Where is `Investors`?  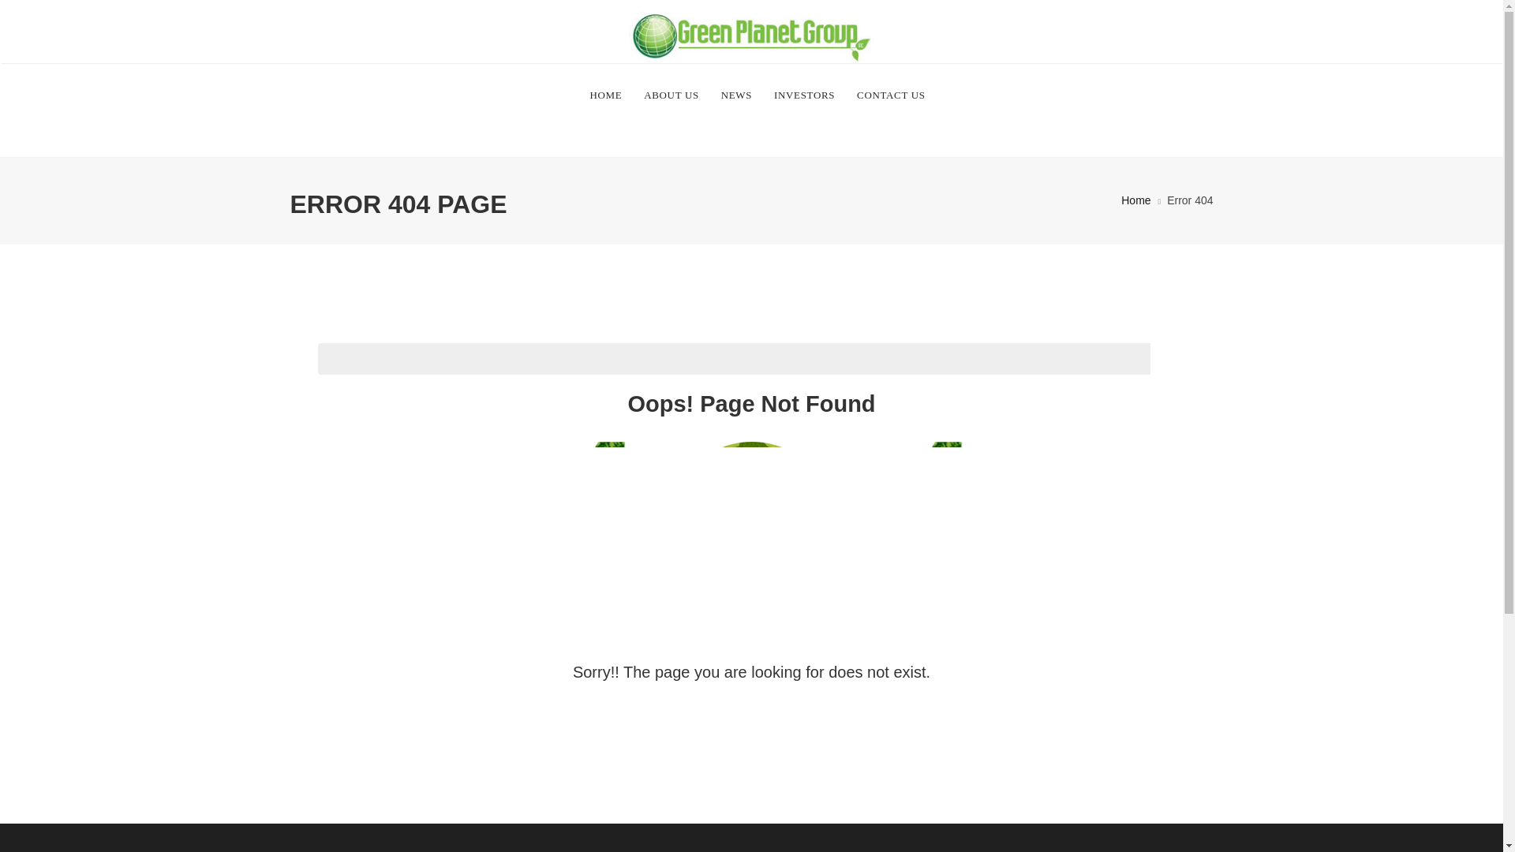
Investors is located at coordinates (804, 95).